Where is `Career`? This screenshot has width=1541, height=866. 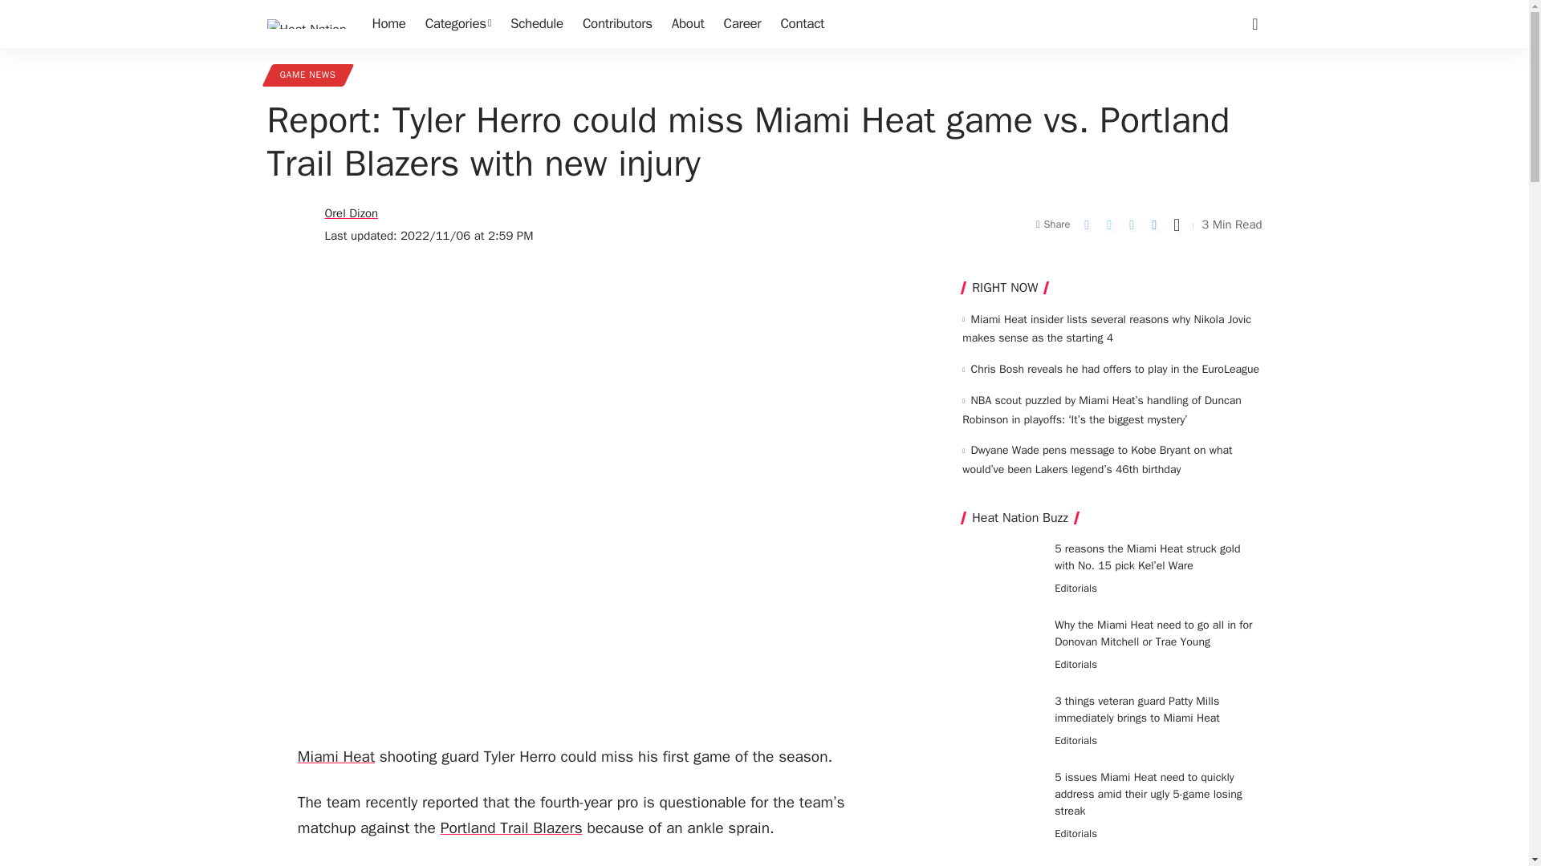 Career is located at coordinates (743, 24).